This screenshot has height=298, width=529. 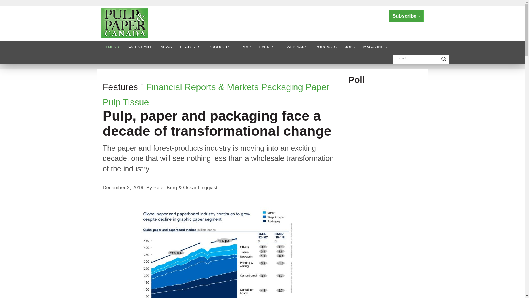 I want to click on FEATURES, so click(x=190, y=47).